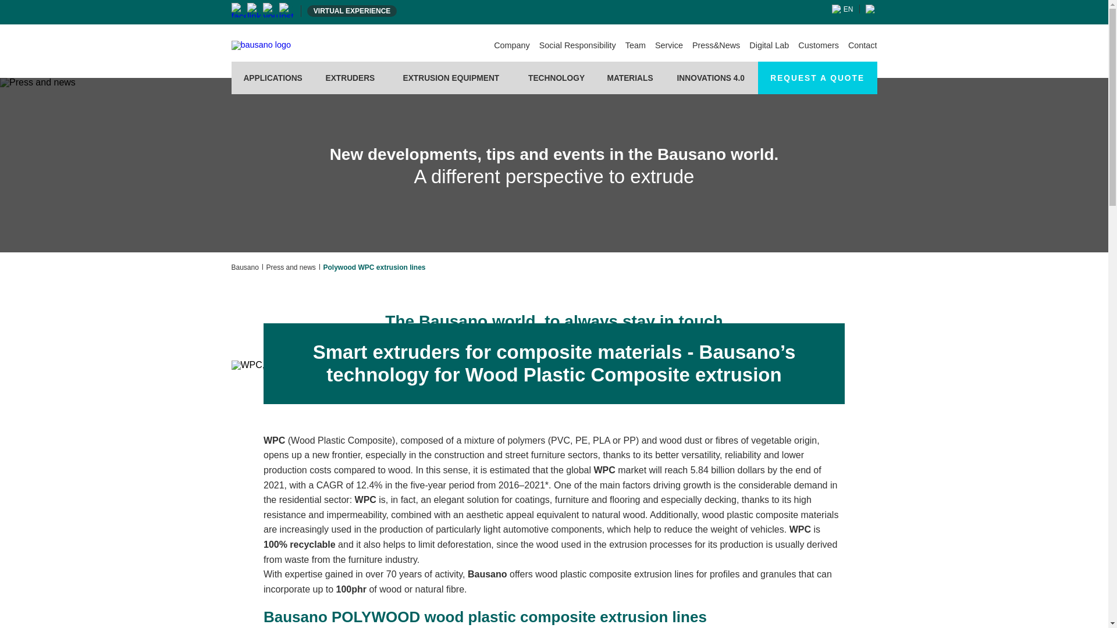 Image resolution: width=1117 pixels, height=628 pixels. Describe the element at coordinates (450, 78) in the screenshot. I see `EXTRUSION EQUIPMENT` at that location.